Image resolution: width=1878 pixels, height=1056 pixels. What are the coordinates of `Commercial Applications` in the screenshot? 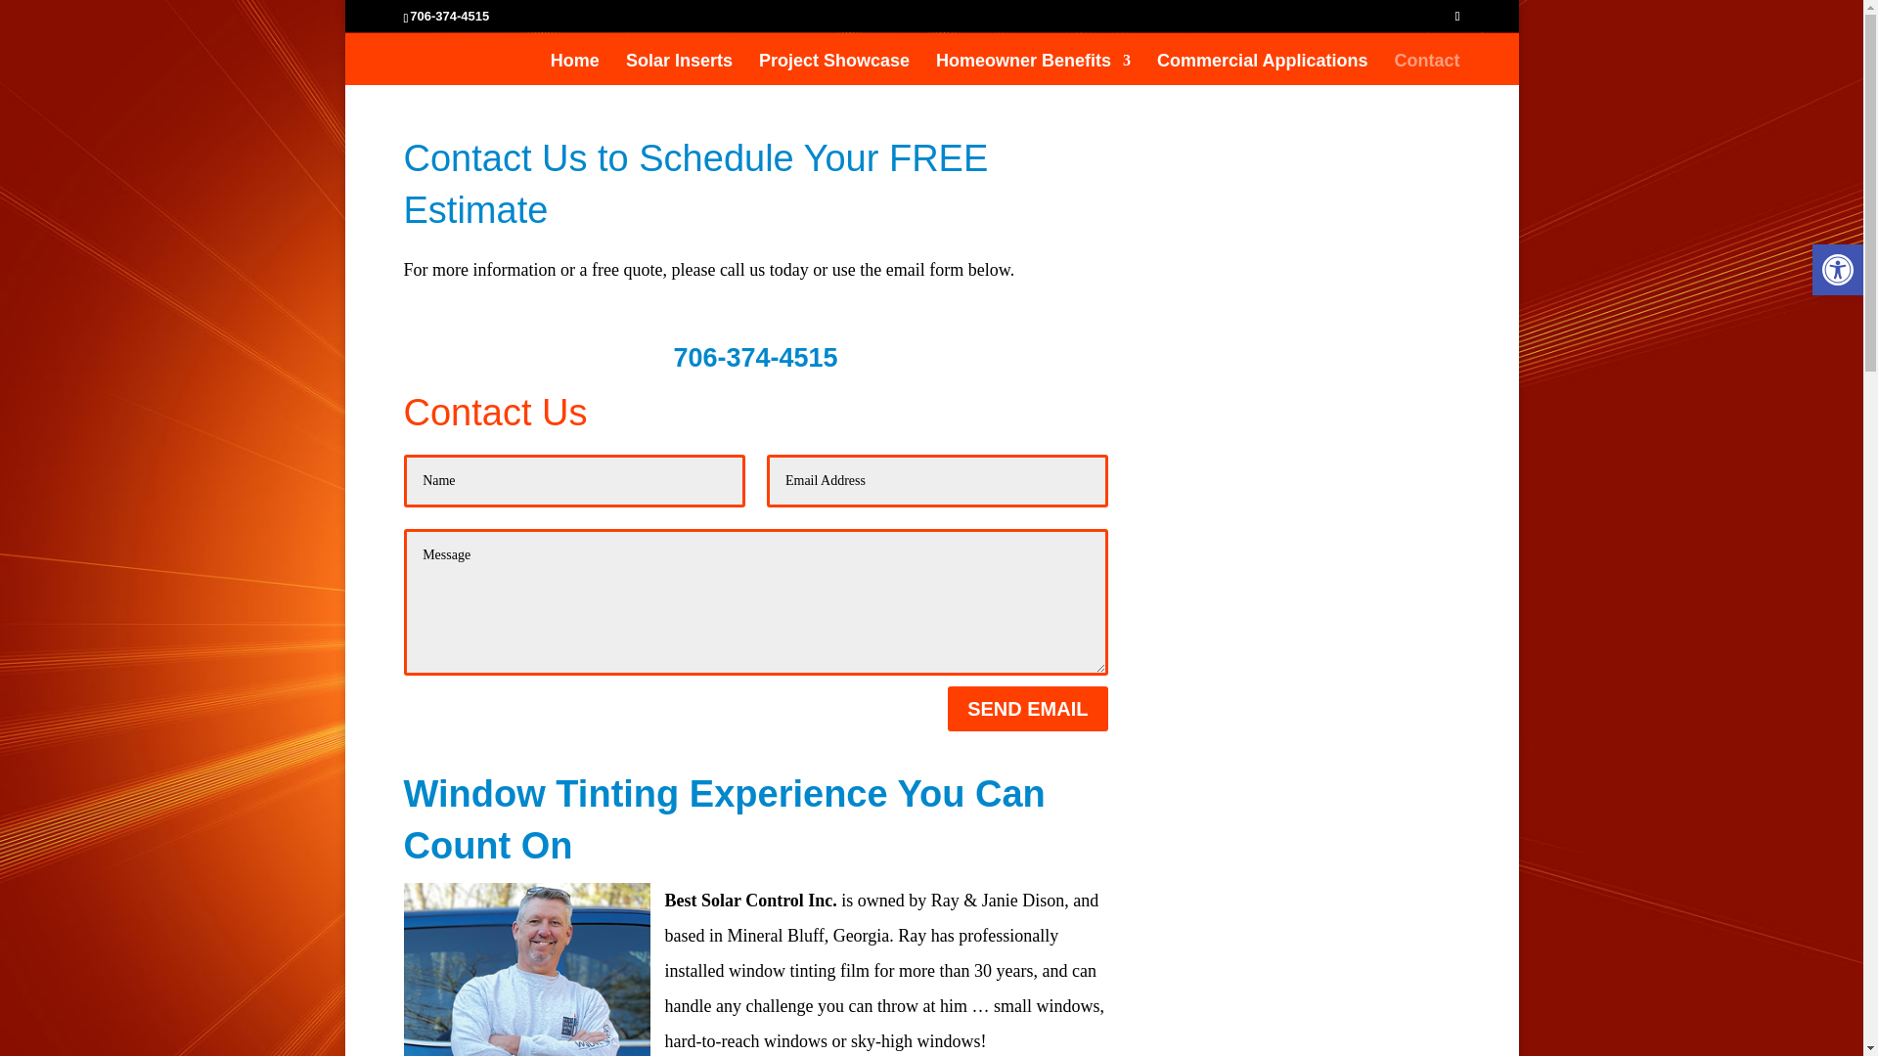 It's located at (1262, 69).